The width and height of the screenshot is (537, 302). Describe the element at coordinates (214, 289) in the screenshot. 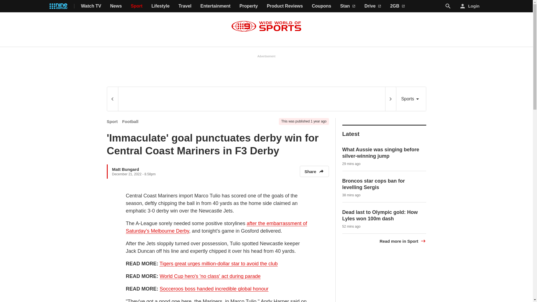

I see `Socceroos boss handed incredible global honour` at that location.